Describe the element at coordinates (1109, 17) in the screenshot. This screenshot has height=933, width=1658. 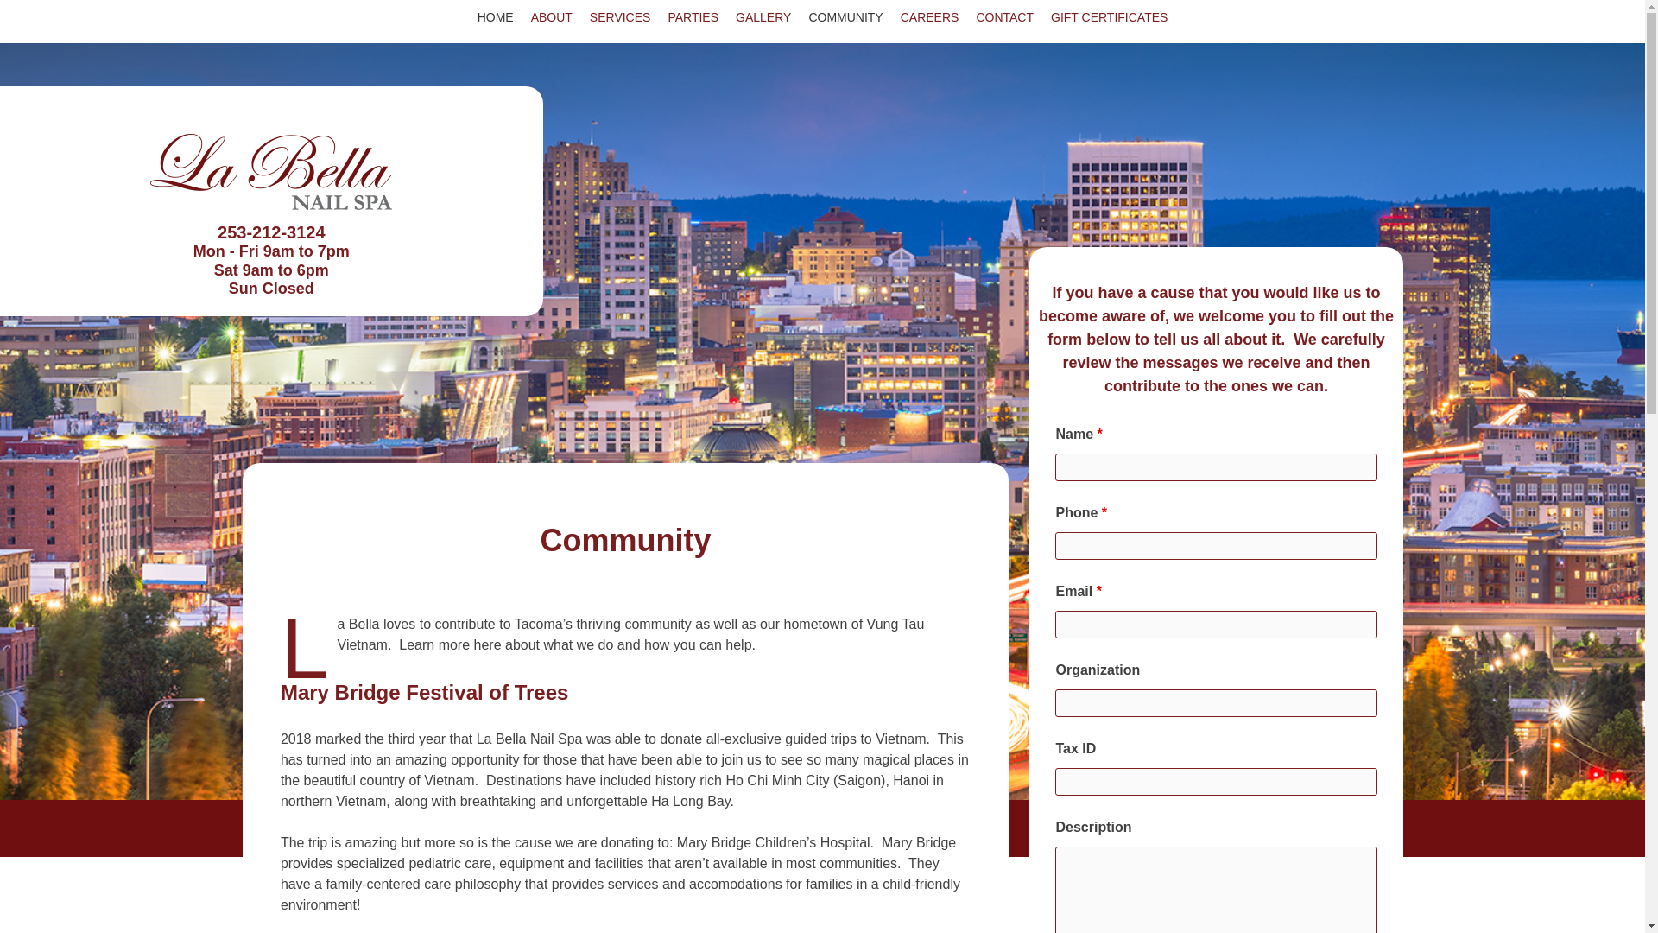
I see `GIFT CERTIFICATES` at that location.